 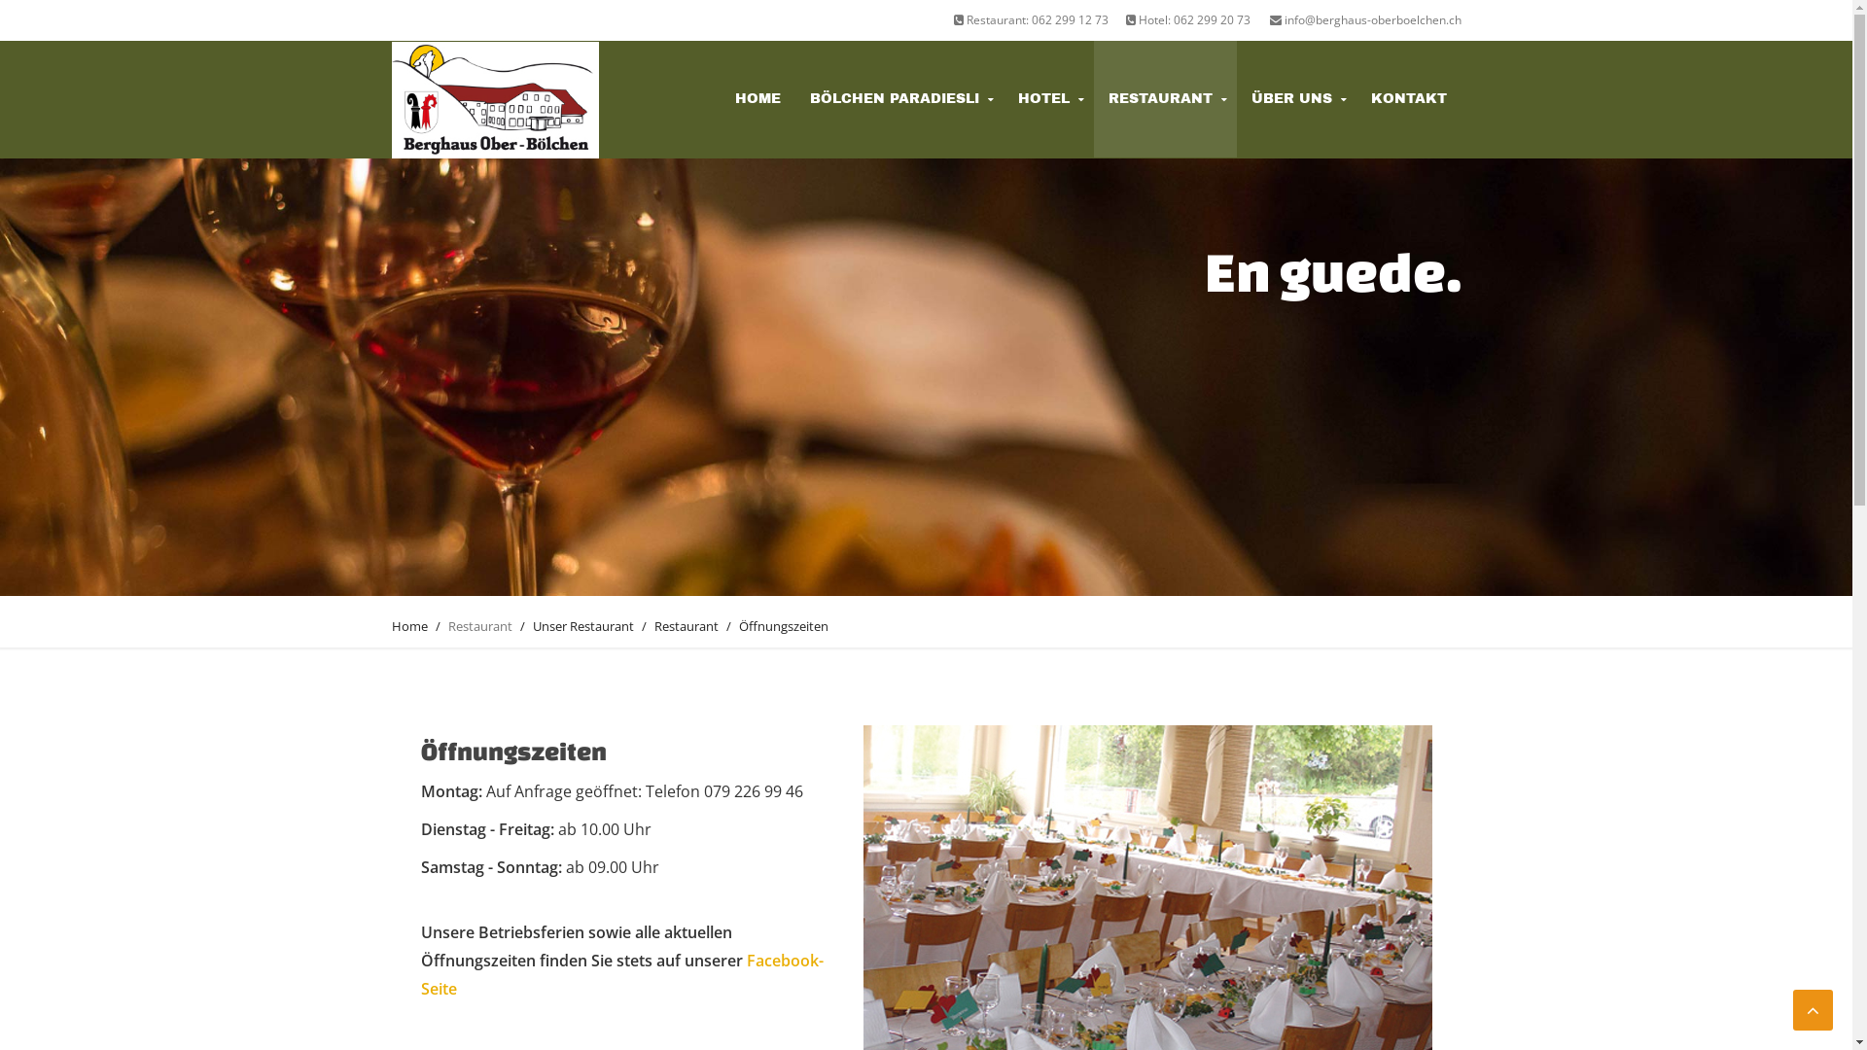 I want to click on Restaurant, so click(x=686, y=626).